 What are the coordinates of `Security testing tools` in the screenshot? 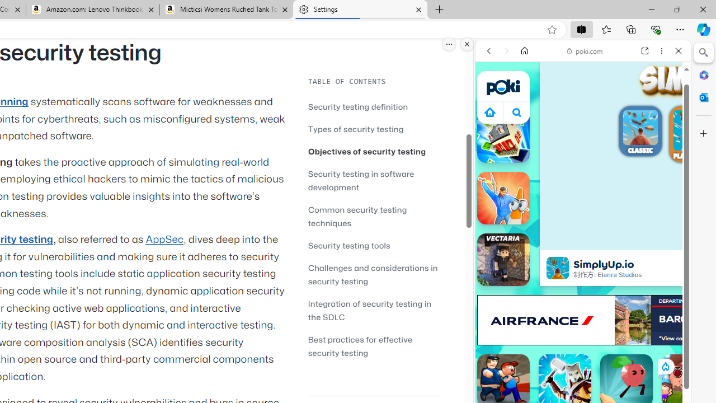 It's located at (375, 245).